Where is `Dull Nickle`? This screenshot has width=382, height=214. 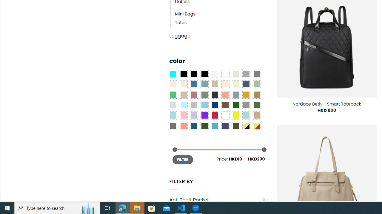 Dull Nickle is located at coordinates (173, 126).